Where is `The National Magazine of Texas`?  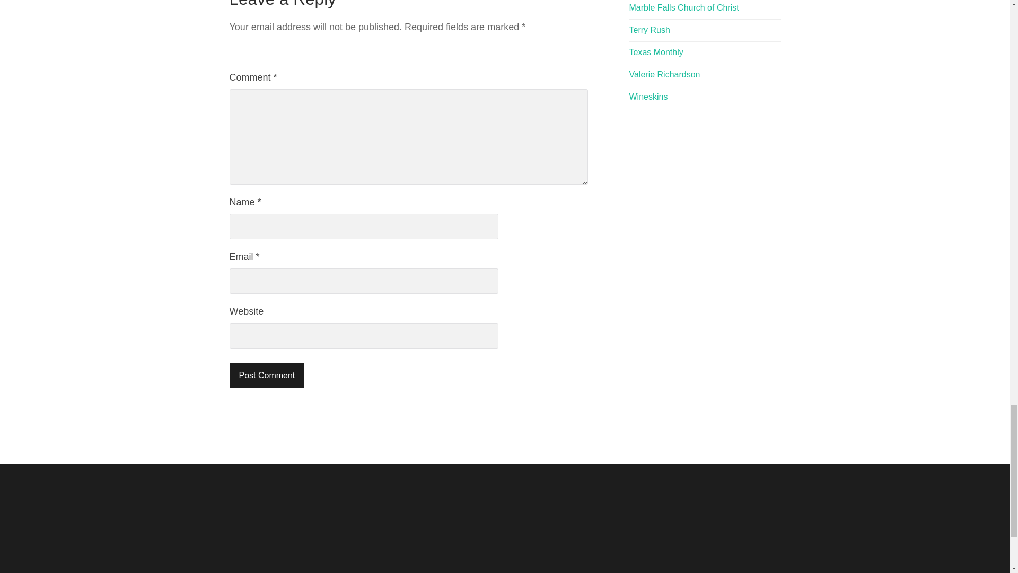 The National Magazine of Texas is located at coordinates (656, 52).